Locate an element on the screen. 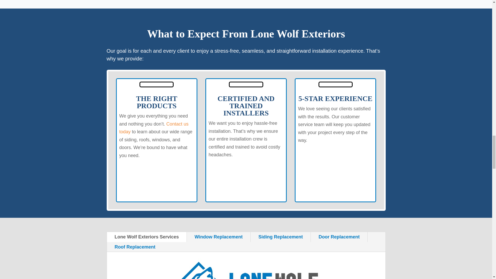  Door Replacement is located at coordinates (339, 237).